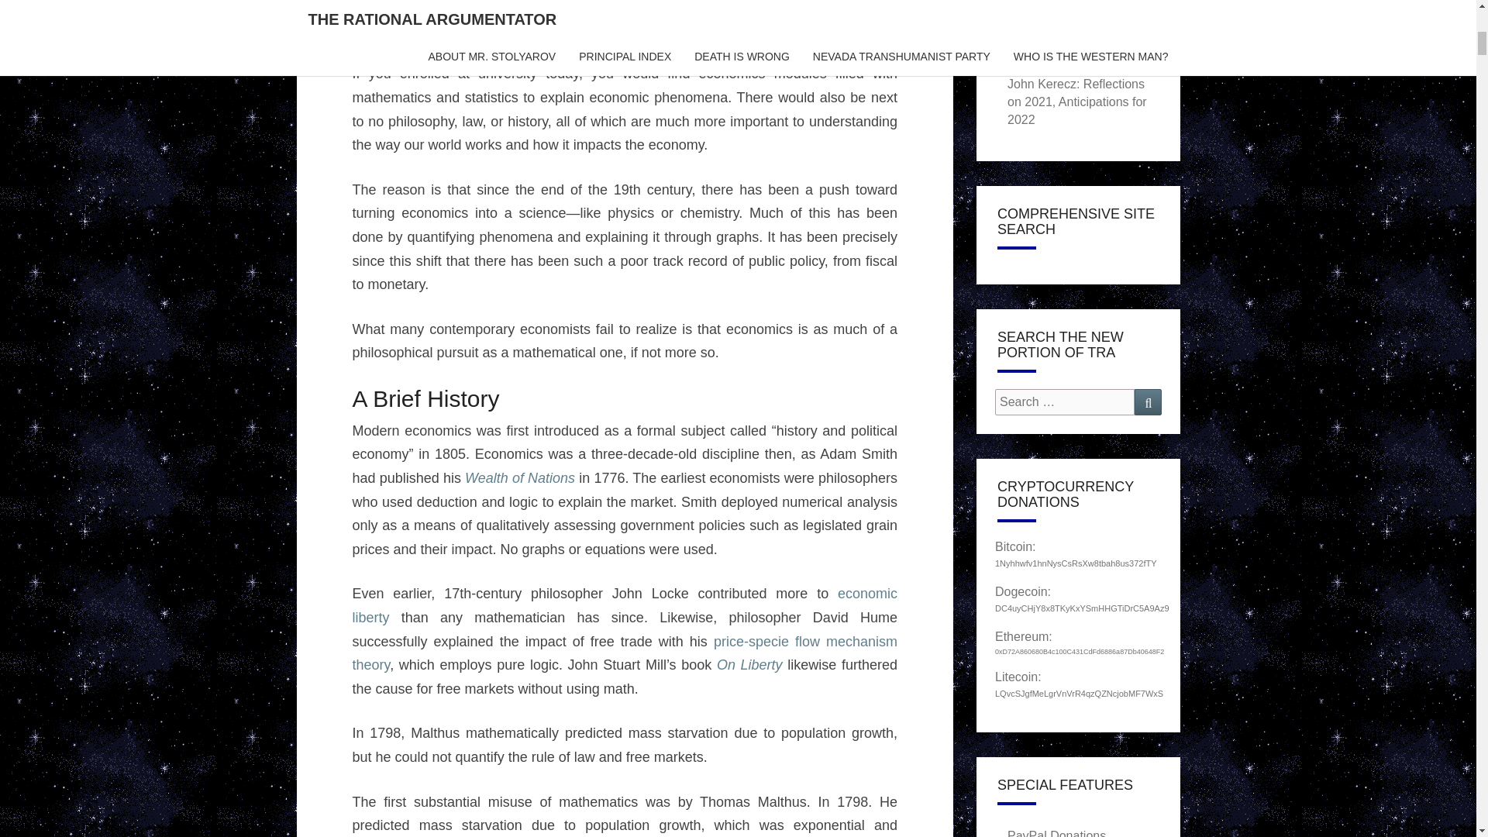  I want to click on On Liberty, so click(749, 665).